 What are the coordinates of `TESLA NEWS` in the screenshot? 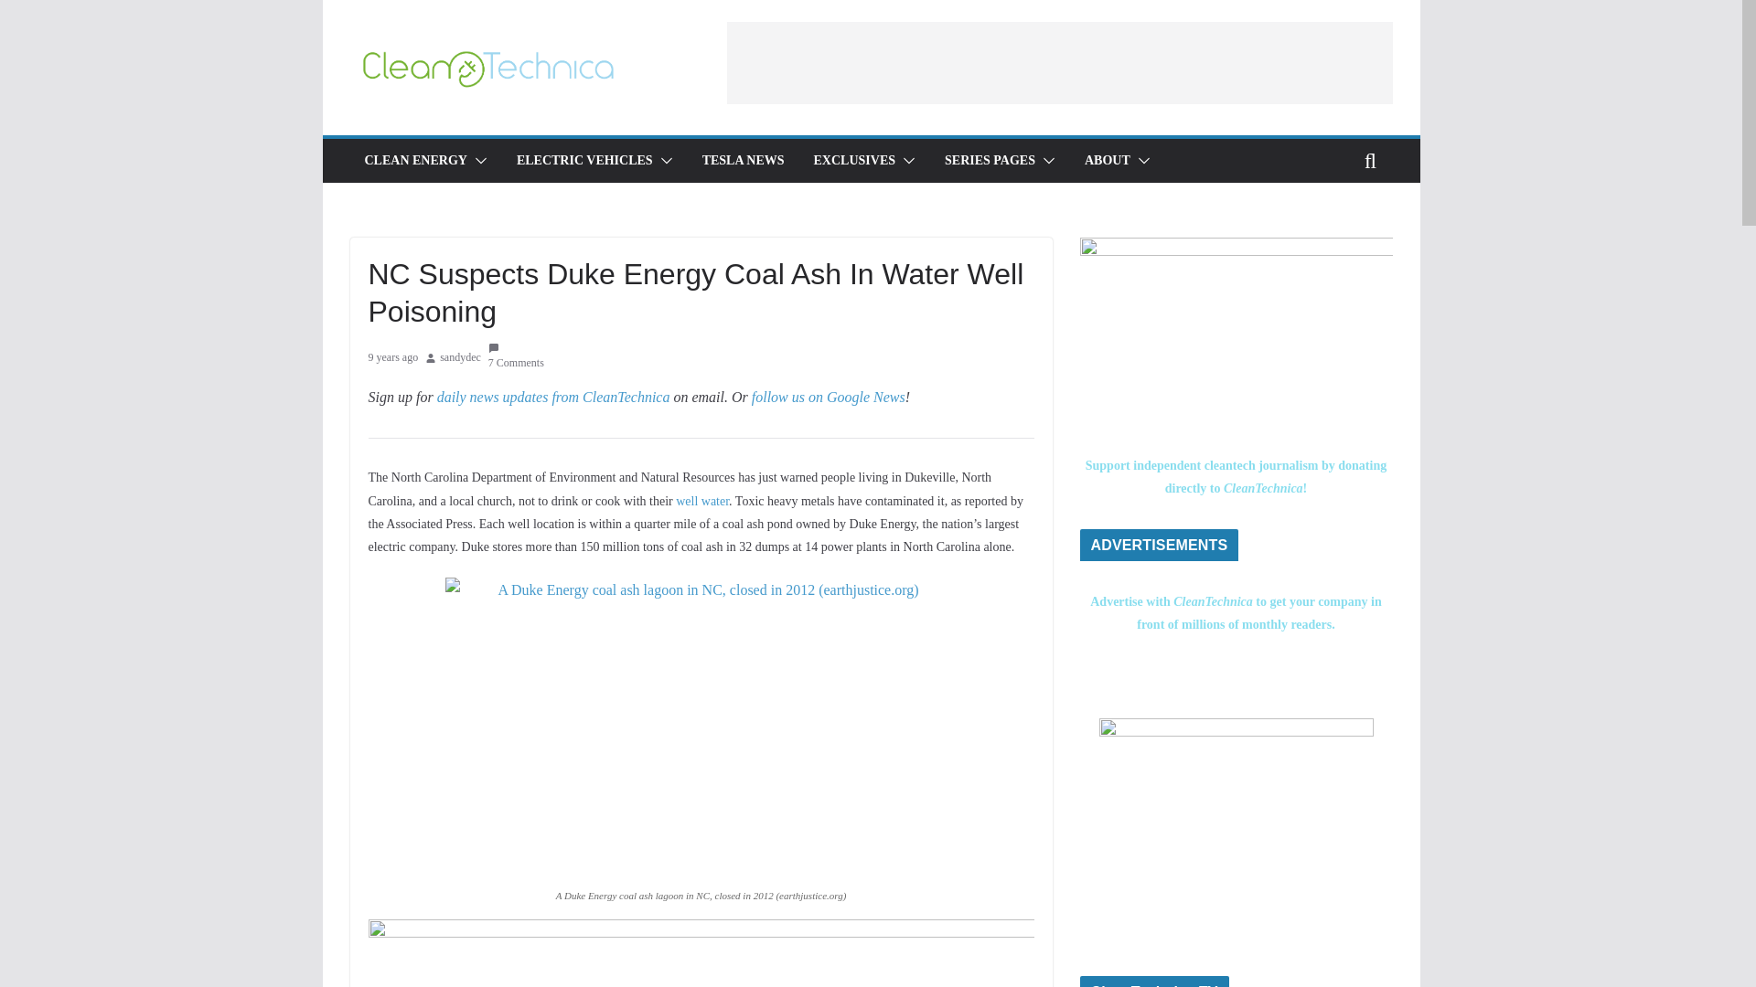 It's located at (744, 161).